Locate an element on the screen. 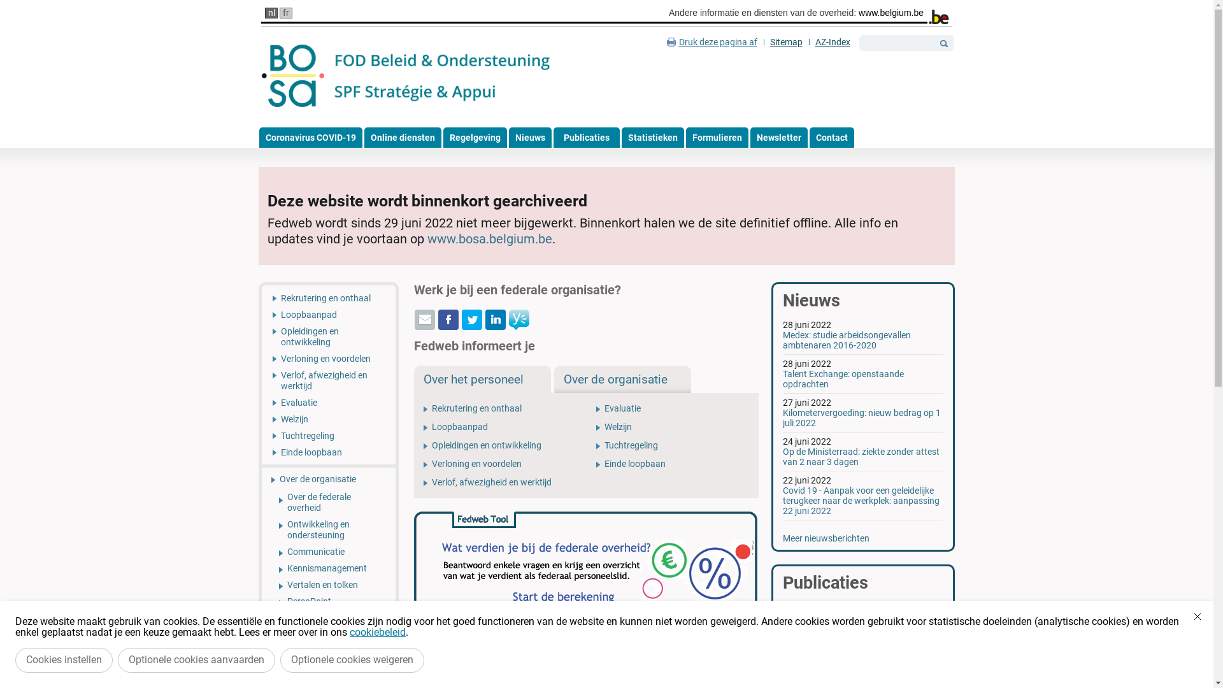 Image resolution: width=1223 pixels, height=688 pixels. Talent Exchange: openstaande opdrachten is located at coordinates (843, 379).